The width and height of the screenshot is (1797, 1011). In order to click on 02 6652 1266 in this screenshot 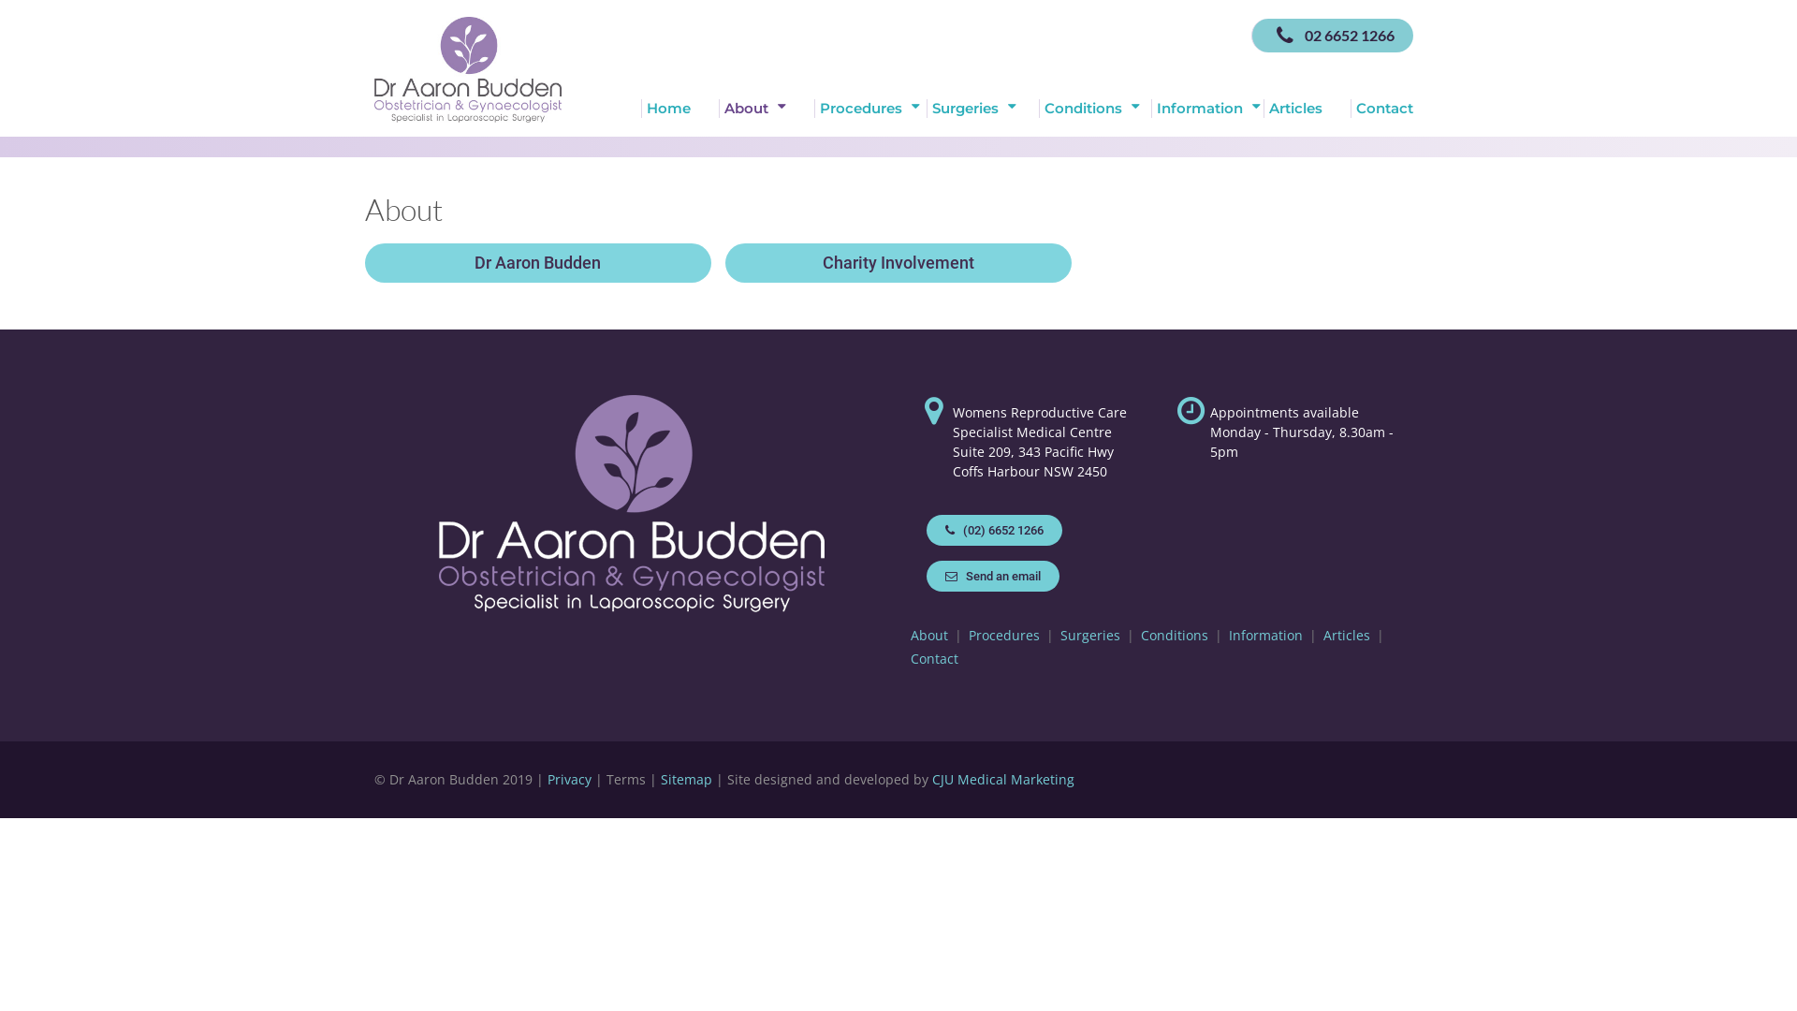, I will do `click(1333, 36)`.